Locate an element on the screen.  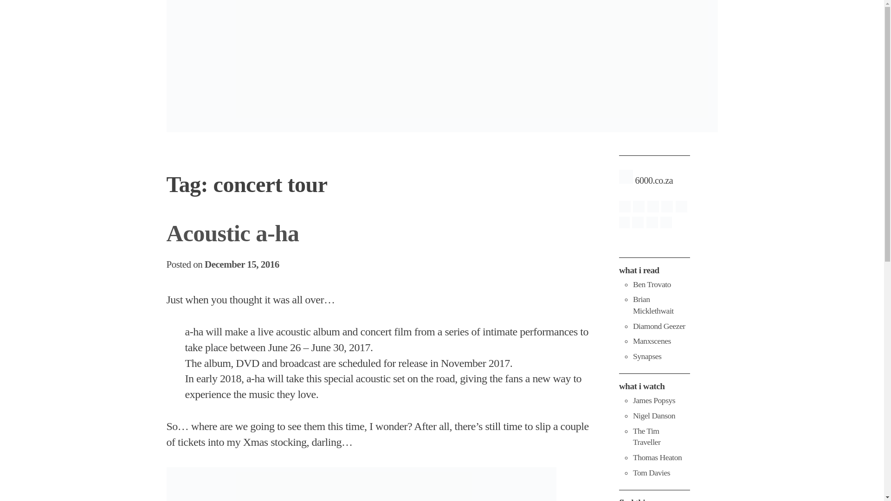
Manxscenes is located at coordinates (652, 340).